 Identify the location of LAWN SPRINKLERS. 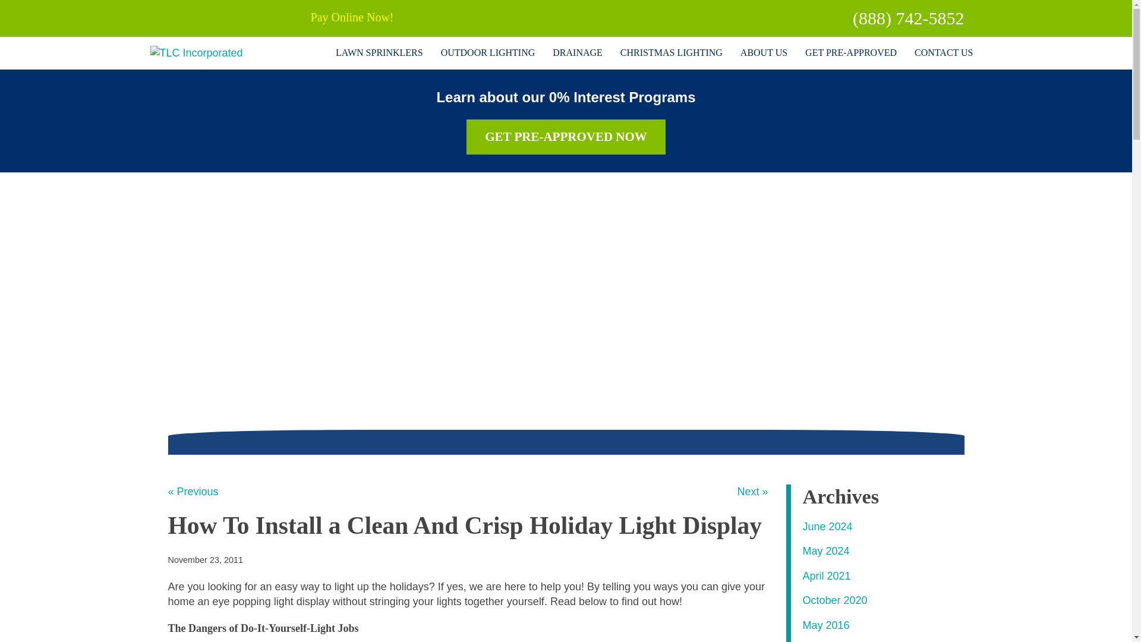
(379, 52).